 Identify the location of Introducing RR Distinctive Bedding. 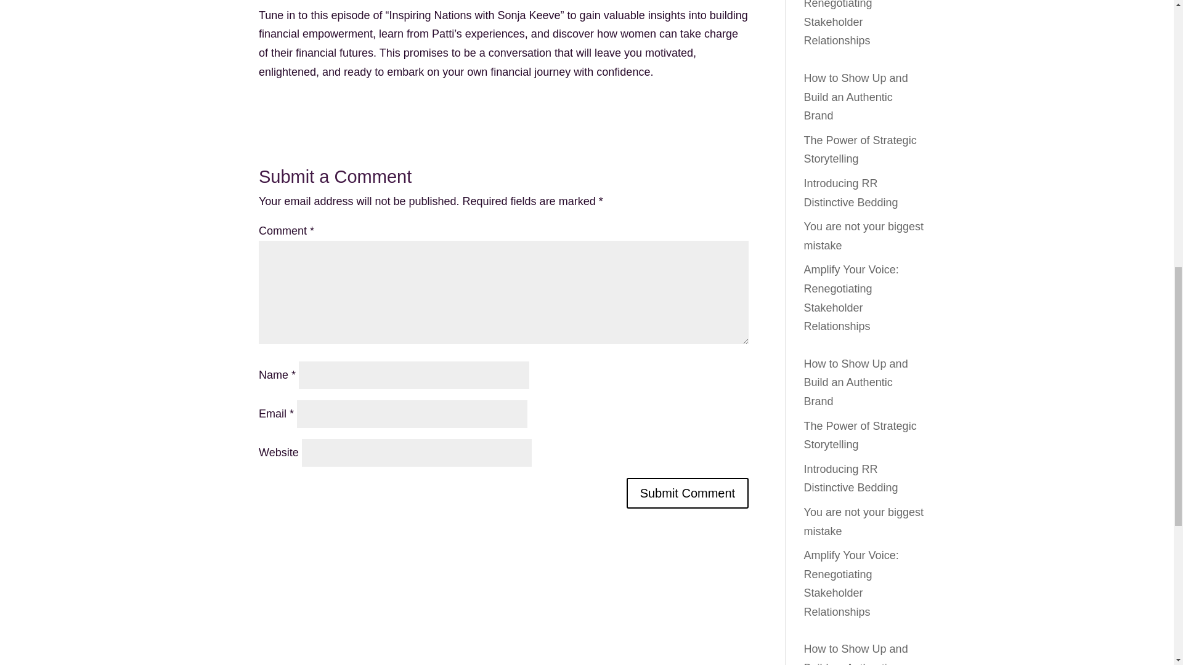
(851, 193).